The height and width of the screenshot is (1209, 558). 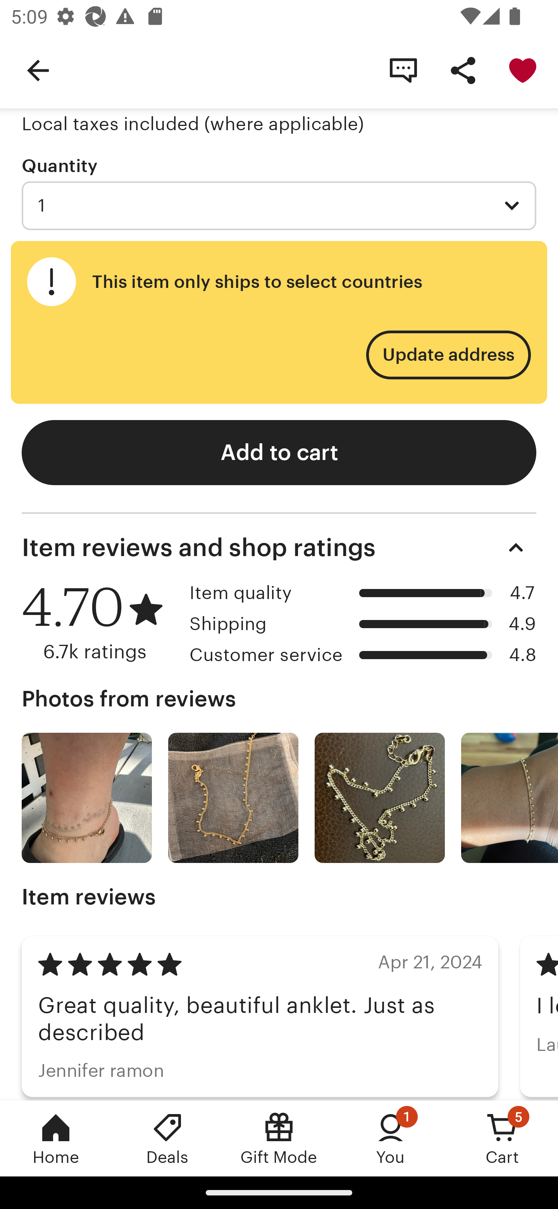 I want to click on Navigate up, so click(x=38, y=70).